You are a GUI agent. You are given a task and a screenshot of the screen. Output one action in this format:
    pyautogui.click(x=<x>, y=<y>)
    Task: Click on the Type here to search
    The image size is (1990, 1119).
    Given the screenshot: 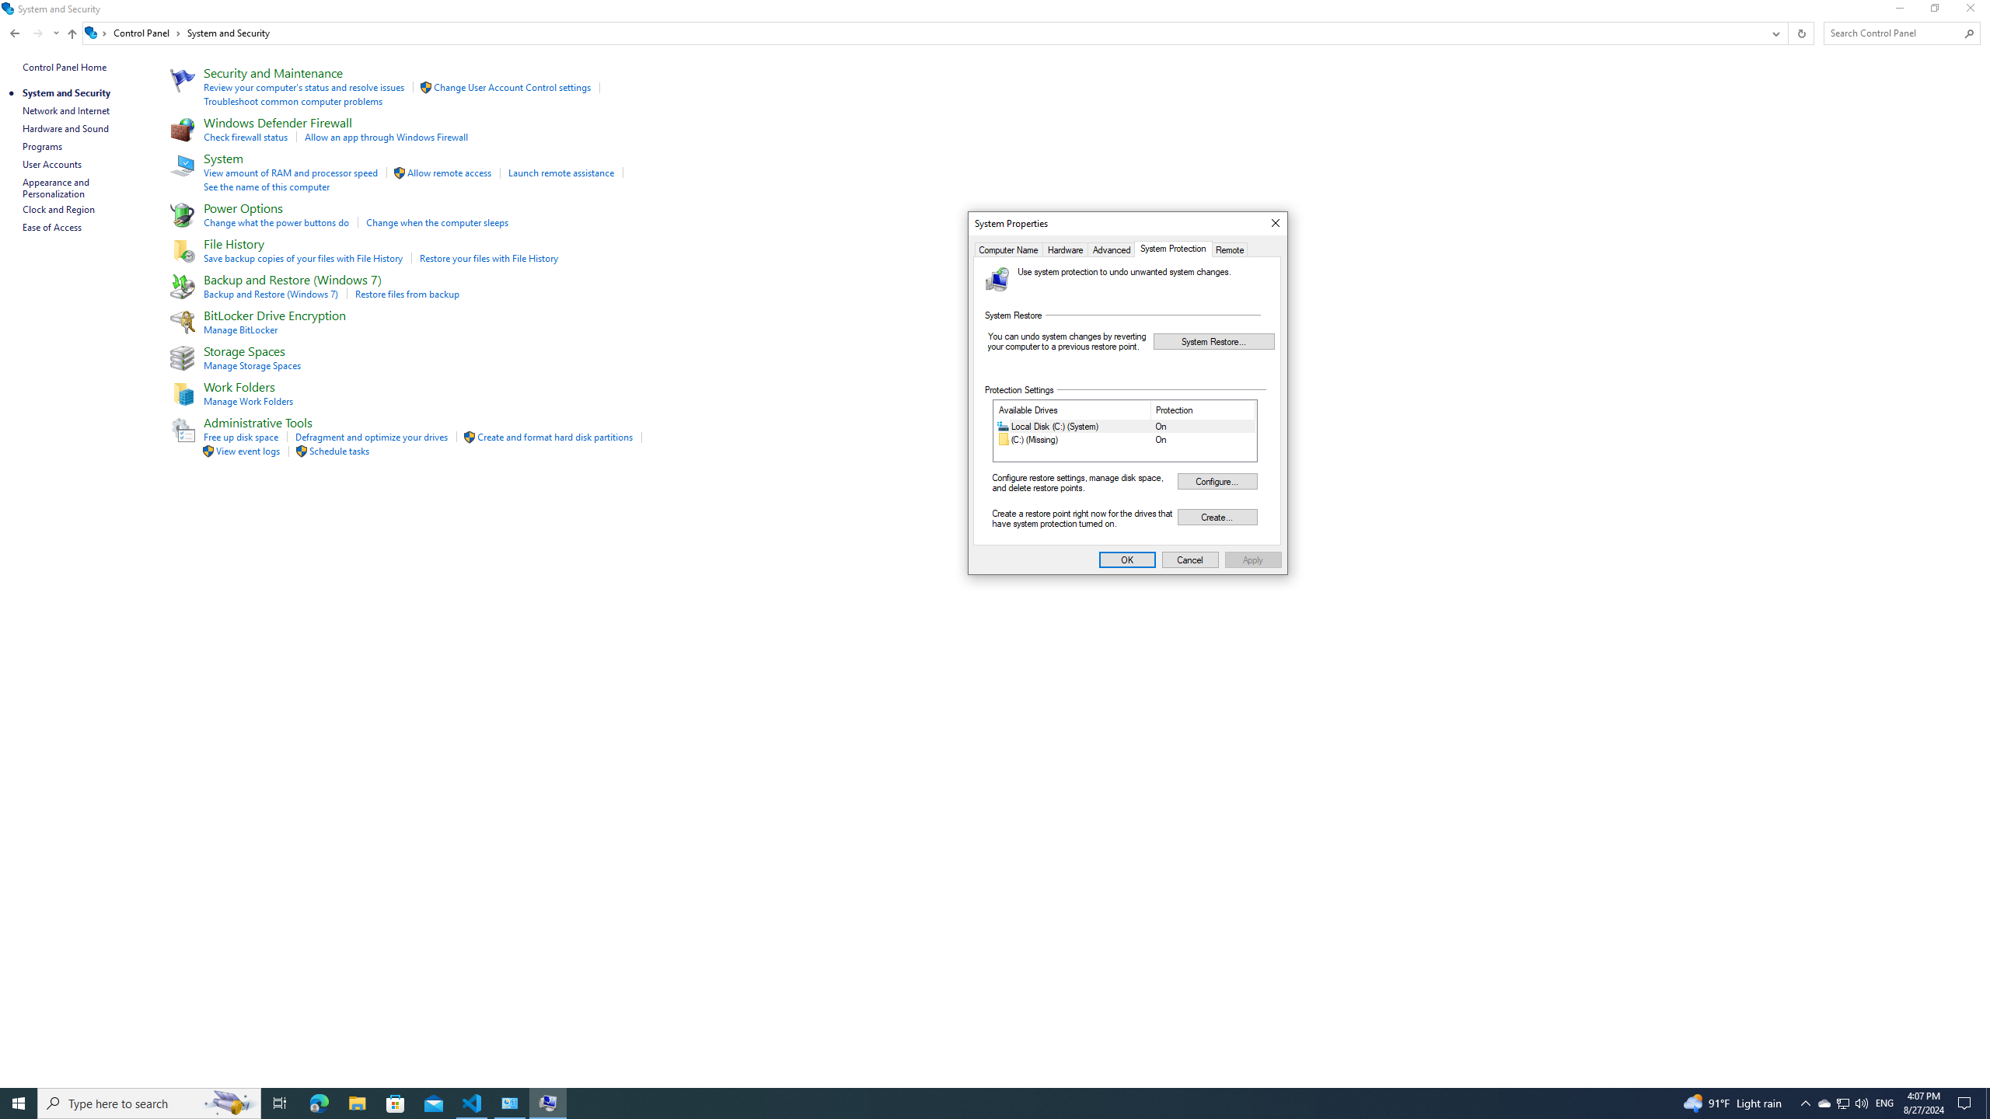 What is the action you would take?
    pyautogui.click(x=1009, y=249)
    